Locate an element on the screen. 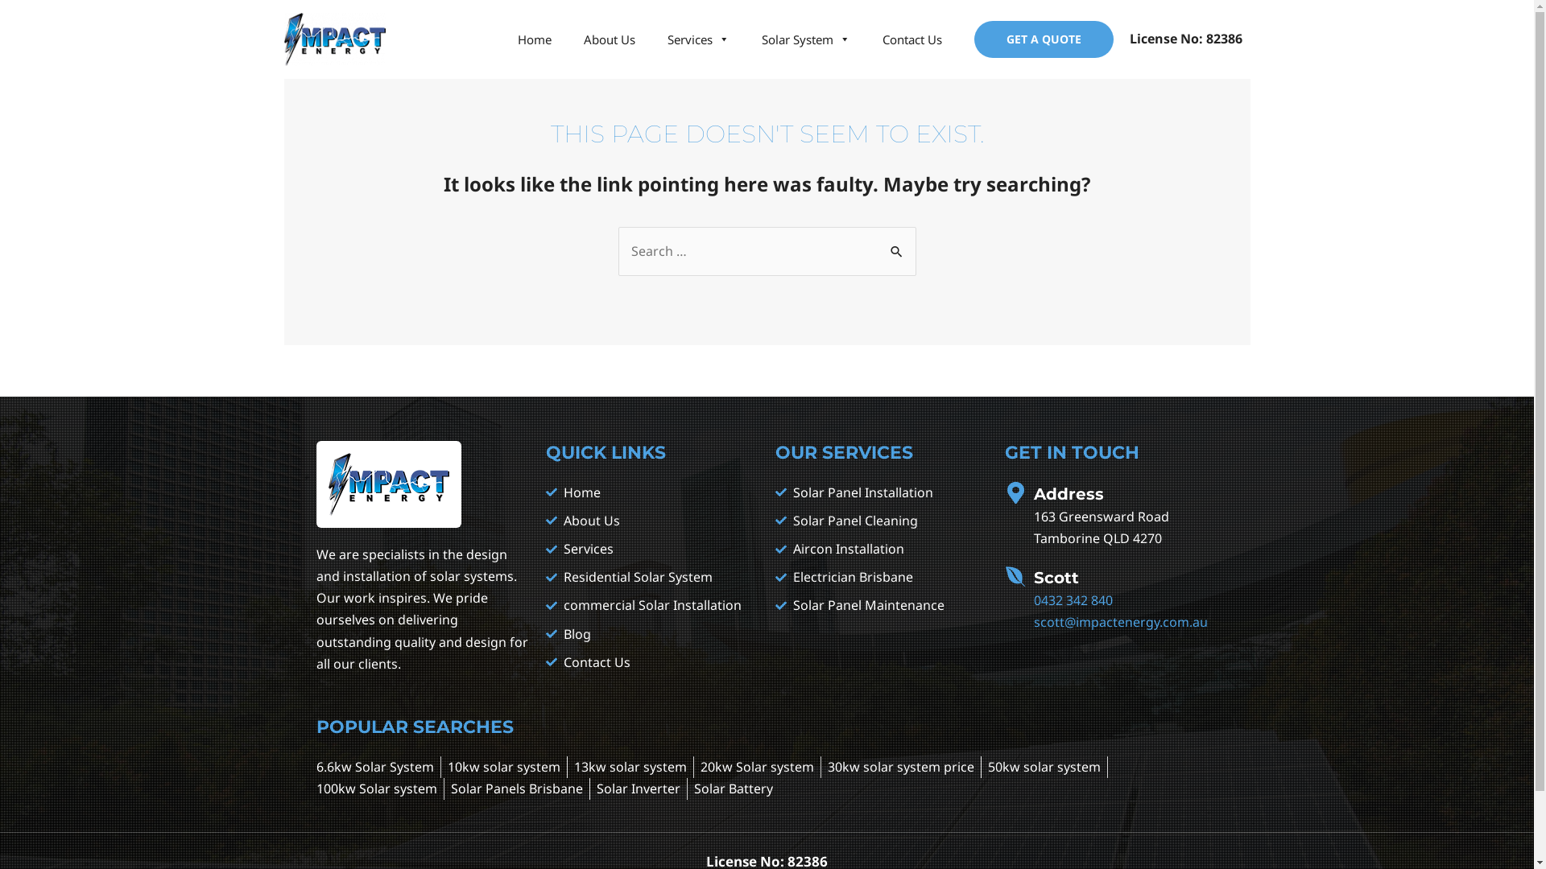 The width and height of the screenshot is (1546, 869). Electrician Brisbane is located at coordinates (881, 578).